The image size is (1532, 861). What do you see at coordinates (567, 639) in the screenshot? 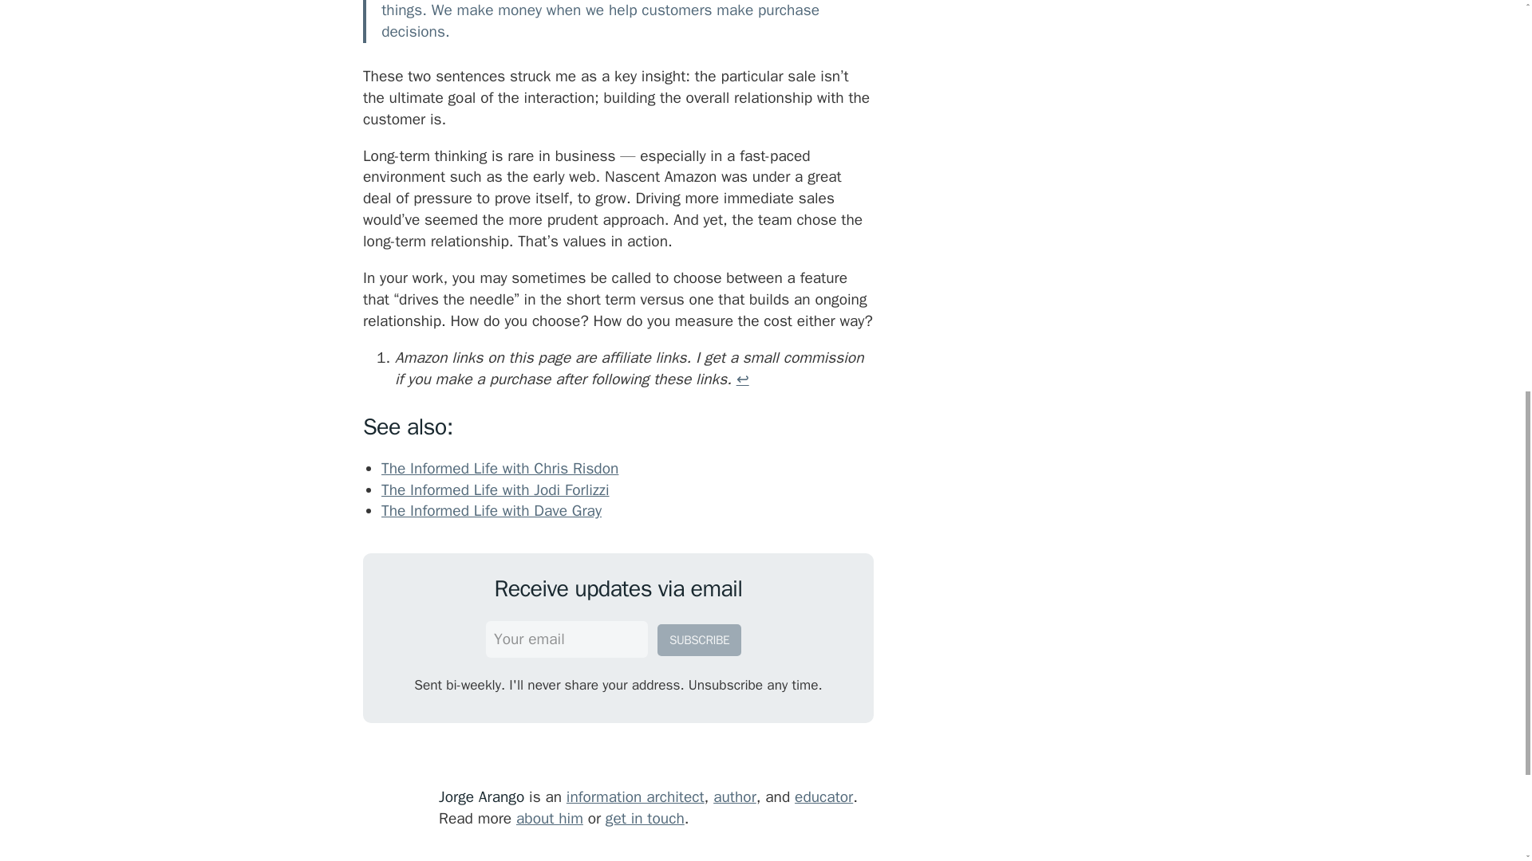
I see `Your email` at bounding box center [567, 639].